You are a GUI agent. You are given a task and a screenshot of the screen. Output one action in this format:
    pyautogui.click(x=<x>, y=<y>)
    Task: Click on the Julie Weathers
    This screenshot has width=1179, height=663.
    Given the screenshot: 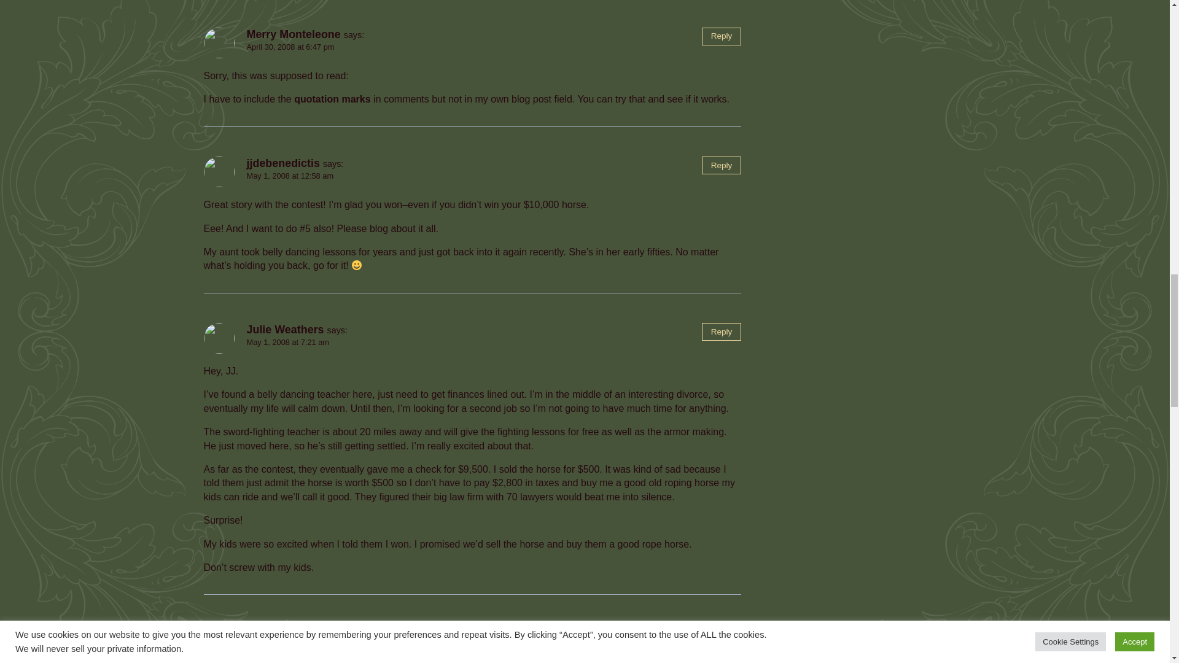 What is the action you would take?
    pyautogui.click(x=285, y=631)
    